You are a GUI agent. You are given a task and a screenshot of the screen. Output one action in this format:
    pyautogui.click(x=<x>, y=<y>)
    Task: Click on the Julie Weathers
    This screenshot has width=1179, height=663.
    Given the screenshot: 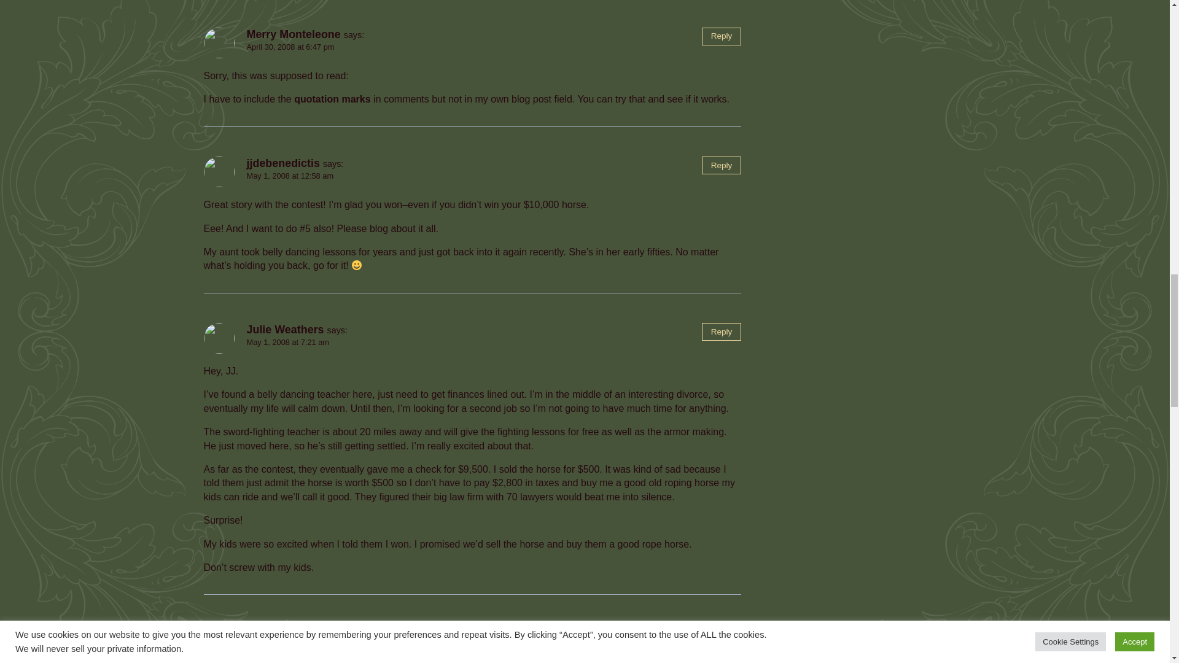 What is the action you would take?
    pyautogui.click(x=285, y=631)
    